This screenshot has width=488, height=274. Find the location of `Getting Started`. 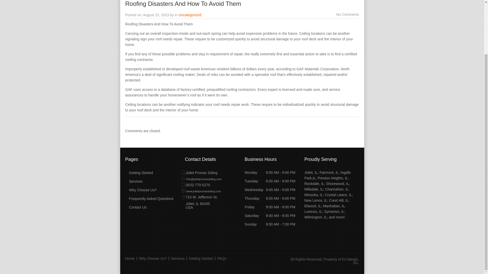

Getting Started is located at coordinates (139, 173).